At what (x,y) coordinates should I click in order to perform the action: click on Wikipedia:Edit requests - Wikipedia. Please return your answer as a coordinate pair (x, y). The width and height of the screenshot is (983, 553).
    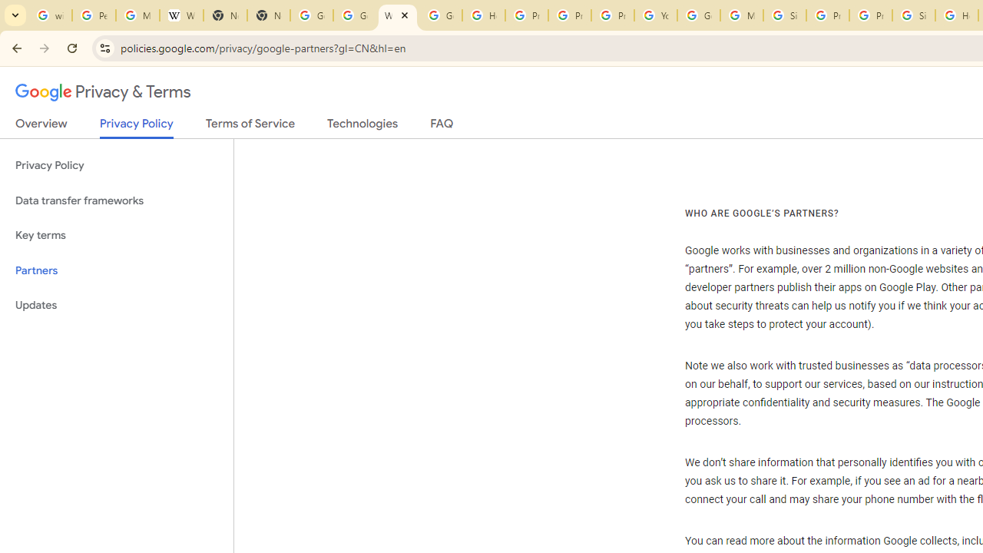
    Looking at the image, I should click on (181, 15).